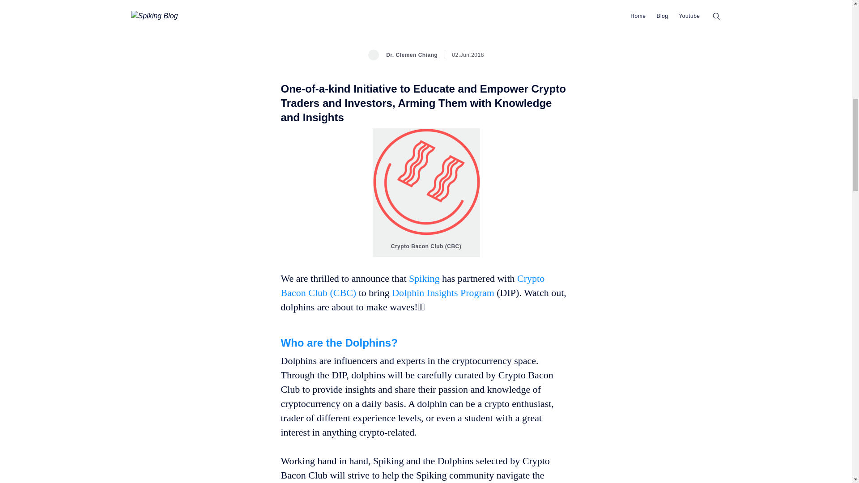 This screenshot has width=859, height=483. What do you see at coordinates (464, 55) in the screenshot?
I see `02 June 2018` at bounding box center [464, 55].